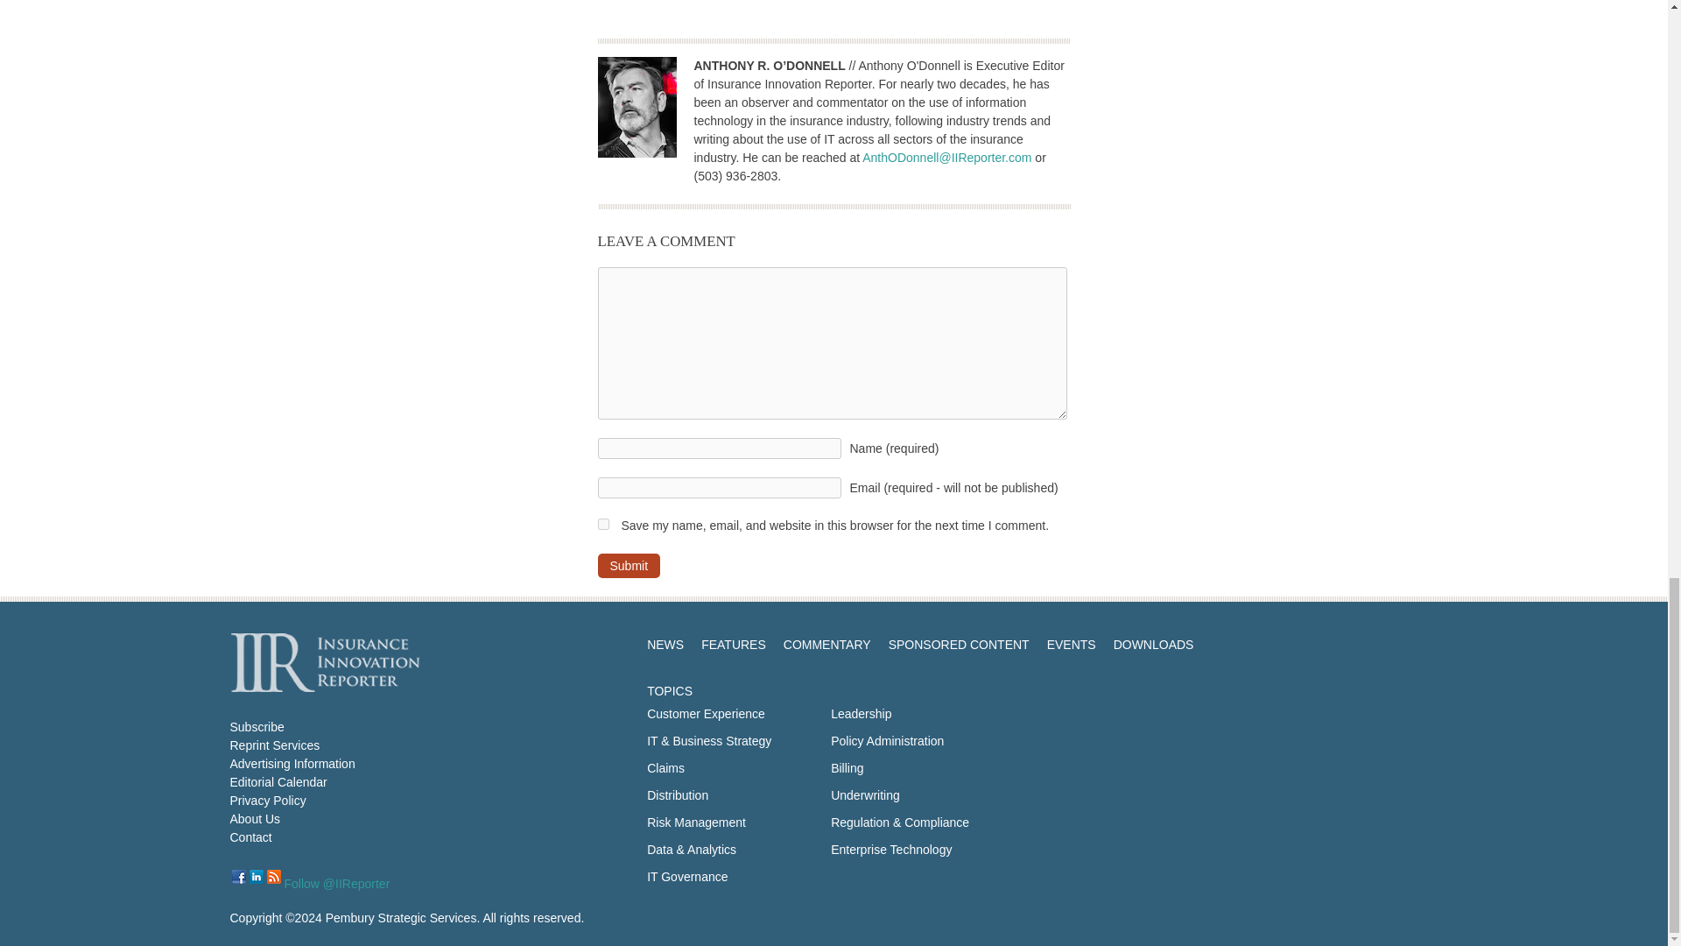 This screenshot has height=946, width=1681. What do you see at coordinates (256, 727) in the screenshot?
I see `Subscribe` at bounding box center [256, 727].